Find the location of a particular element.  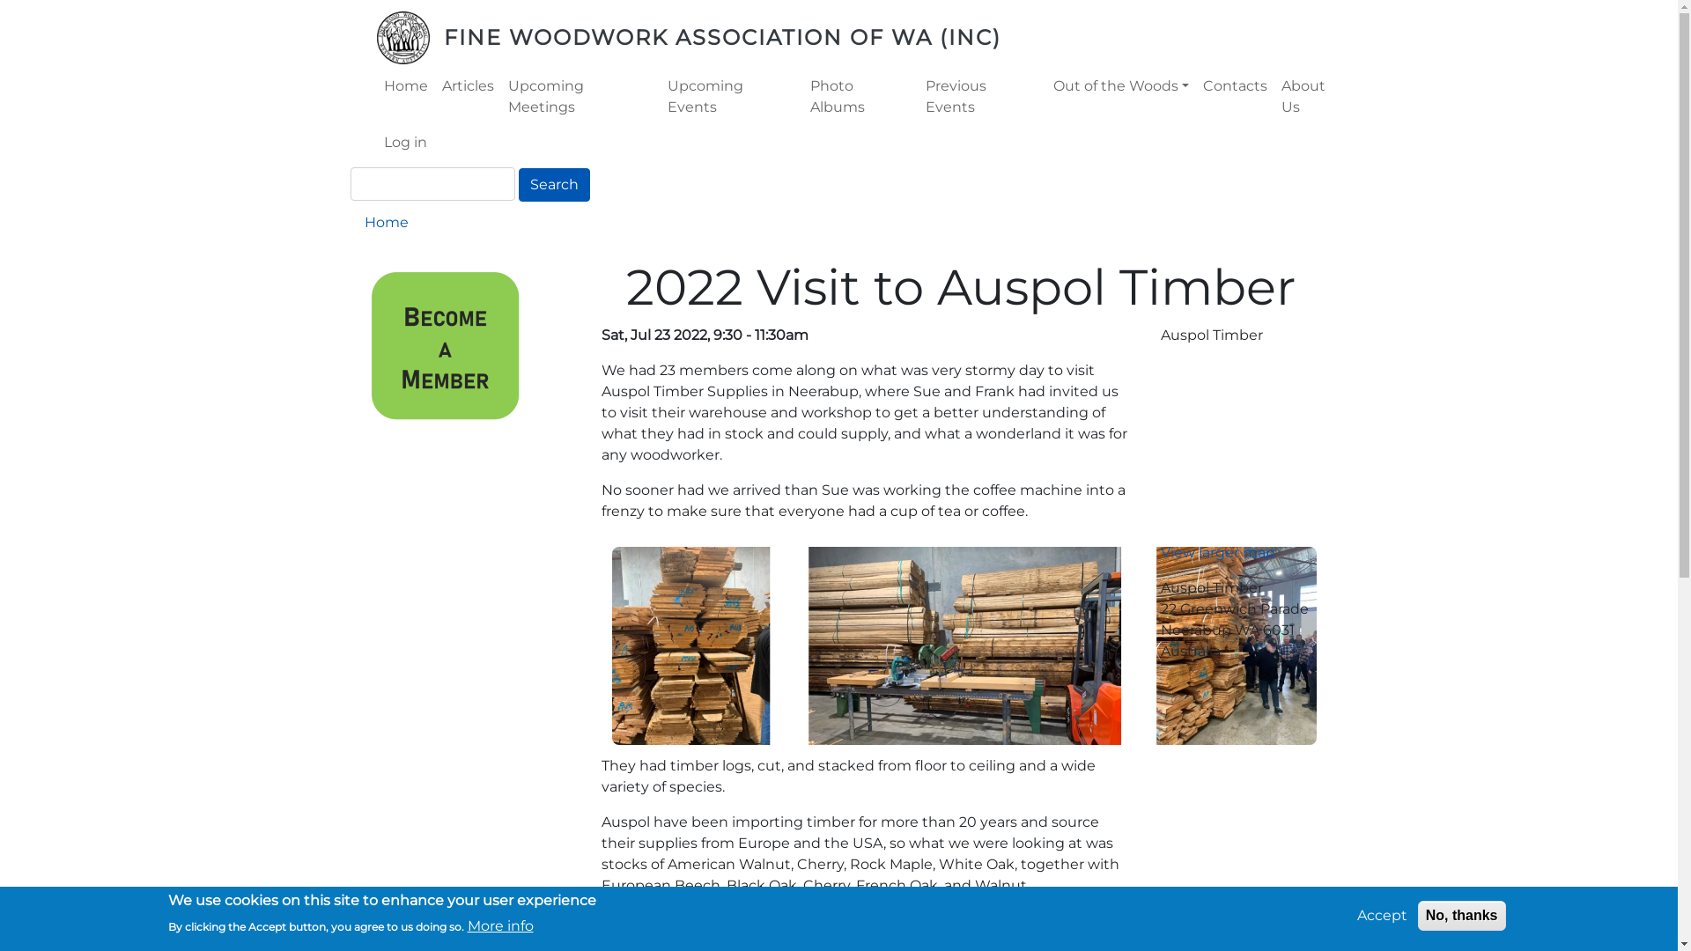

Skip to main content is located at coordinates (0, 0).